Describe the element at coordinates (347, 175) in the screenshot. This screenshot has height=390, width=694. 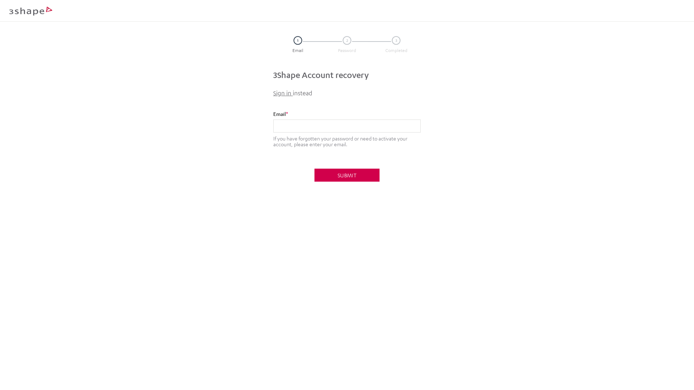
I see `SUBMIT` at that location.